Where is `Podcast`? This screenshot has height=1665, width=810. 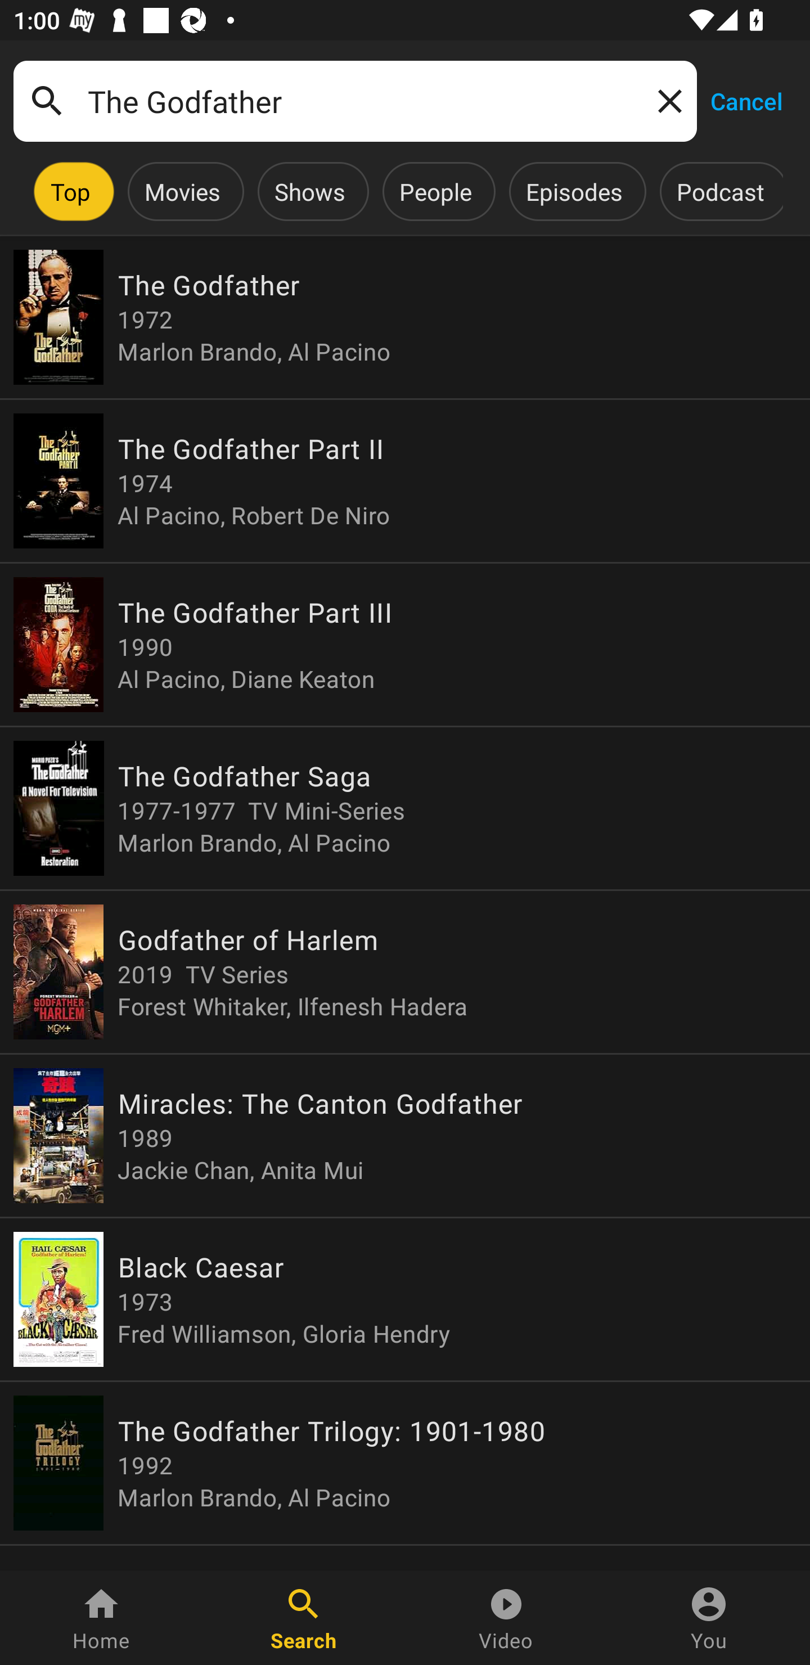 Podcast is located at coordinates (720, 191).